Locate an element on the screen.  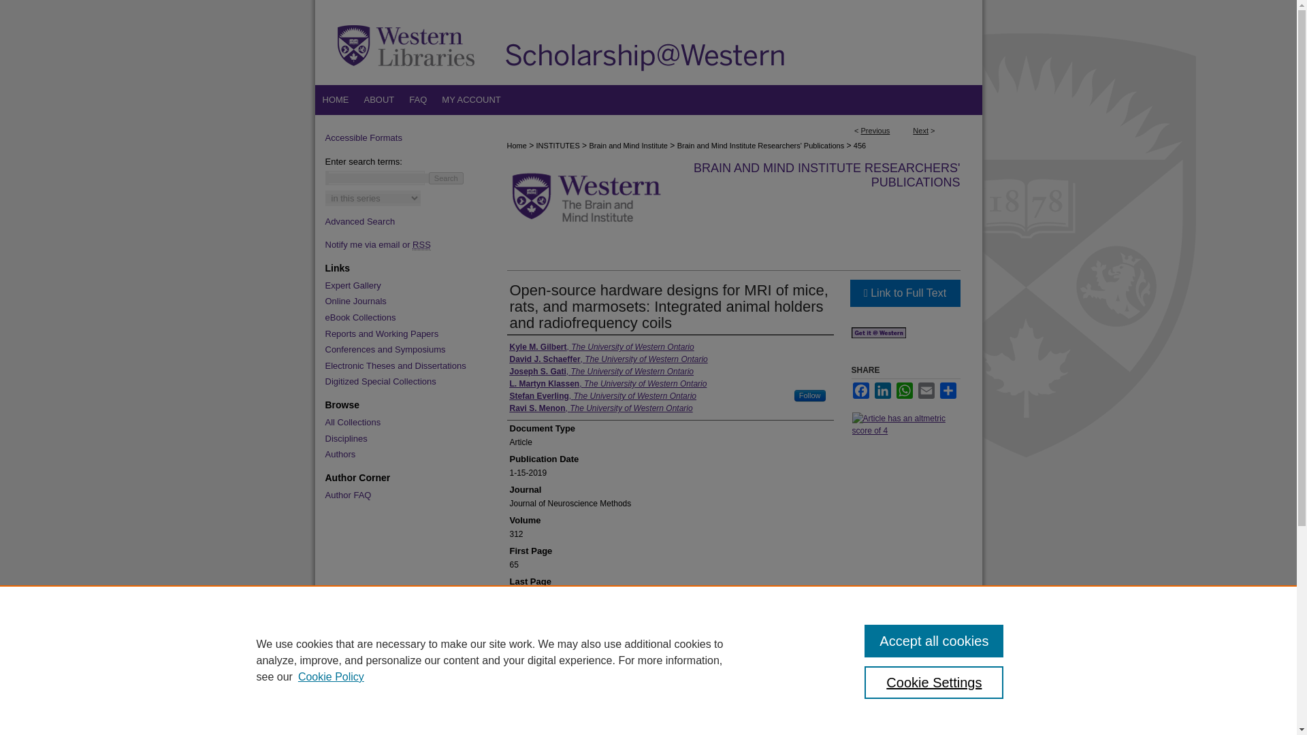
My Account is located at coordinates (471, 99).